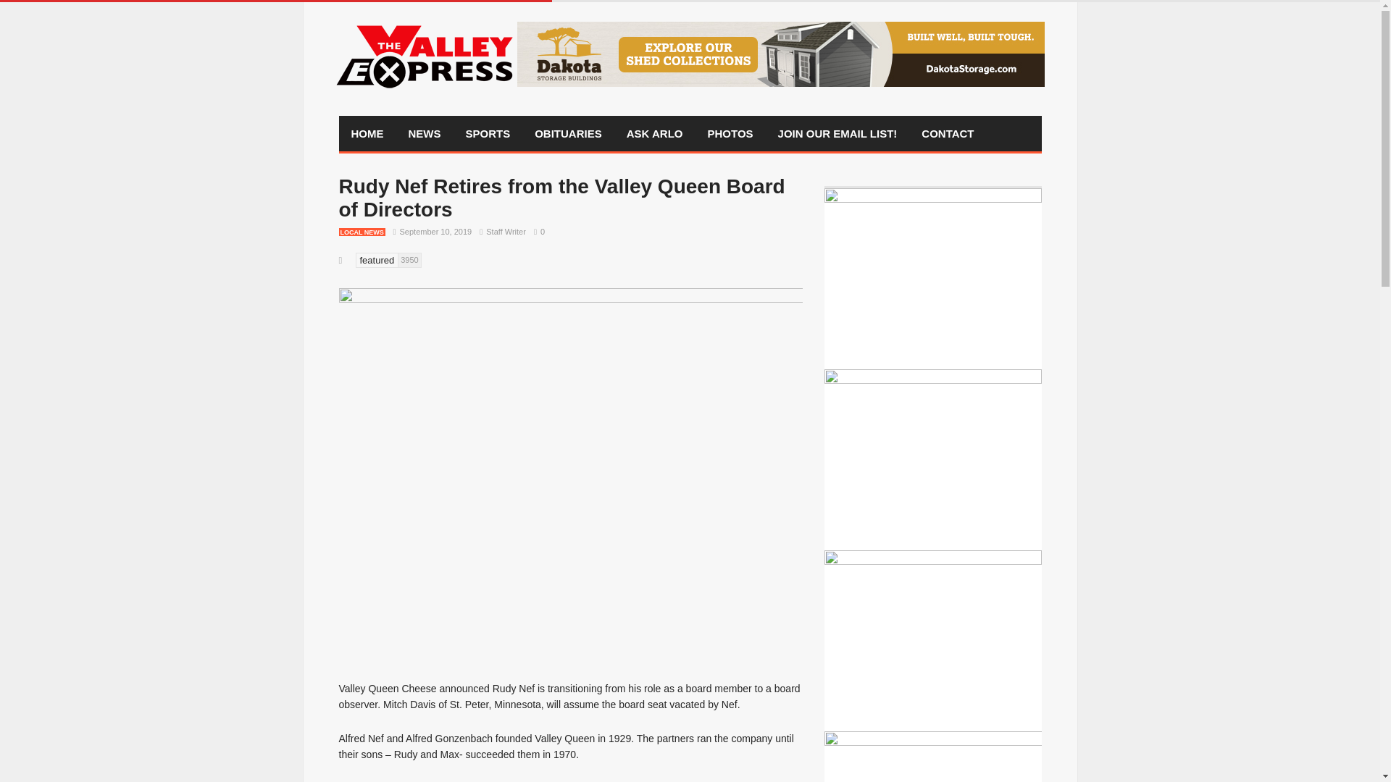 This screenshot has height=782, width=1391. Describe the element at coordinates (837, 133) in the screenshot. I see `JOIN OUR EMAIL LIST!` at that location.